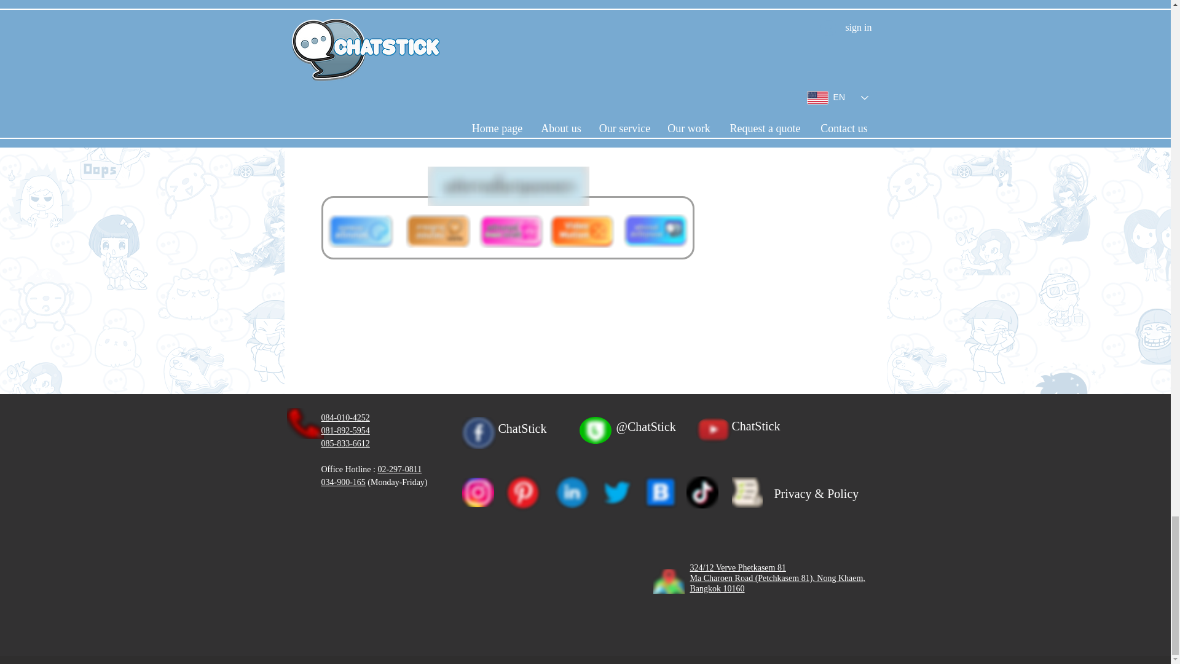  I want to click on Facebook-icon.png, so click(701, 492).